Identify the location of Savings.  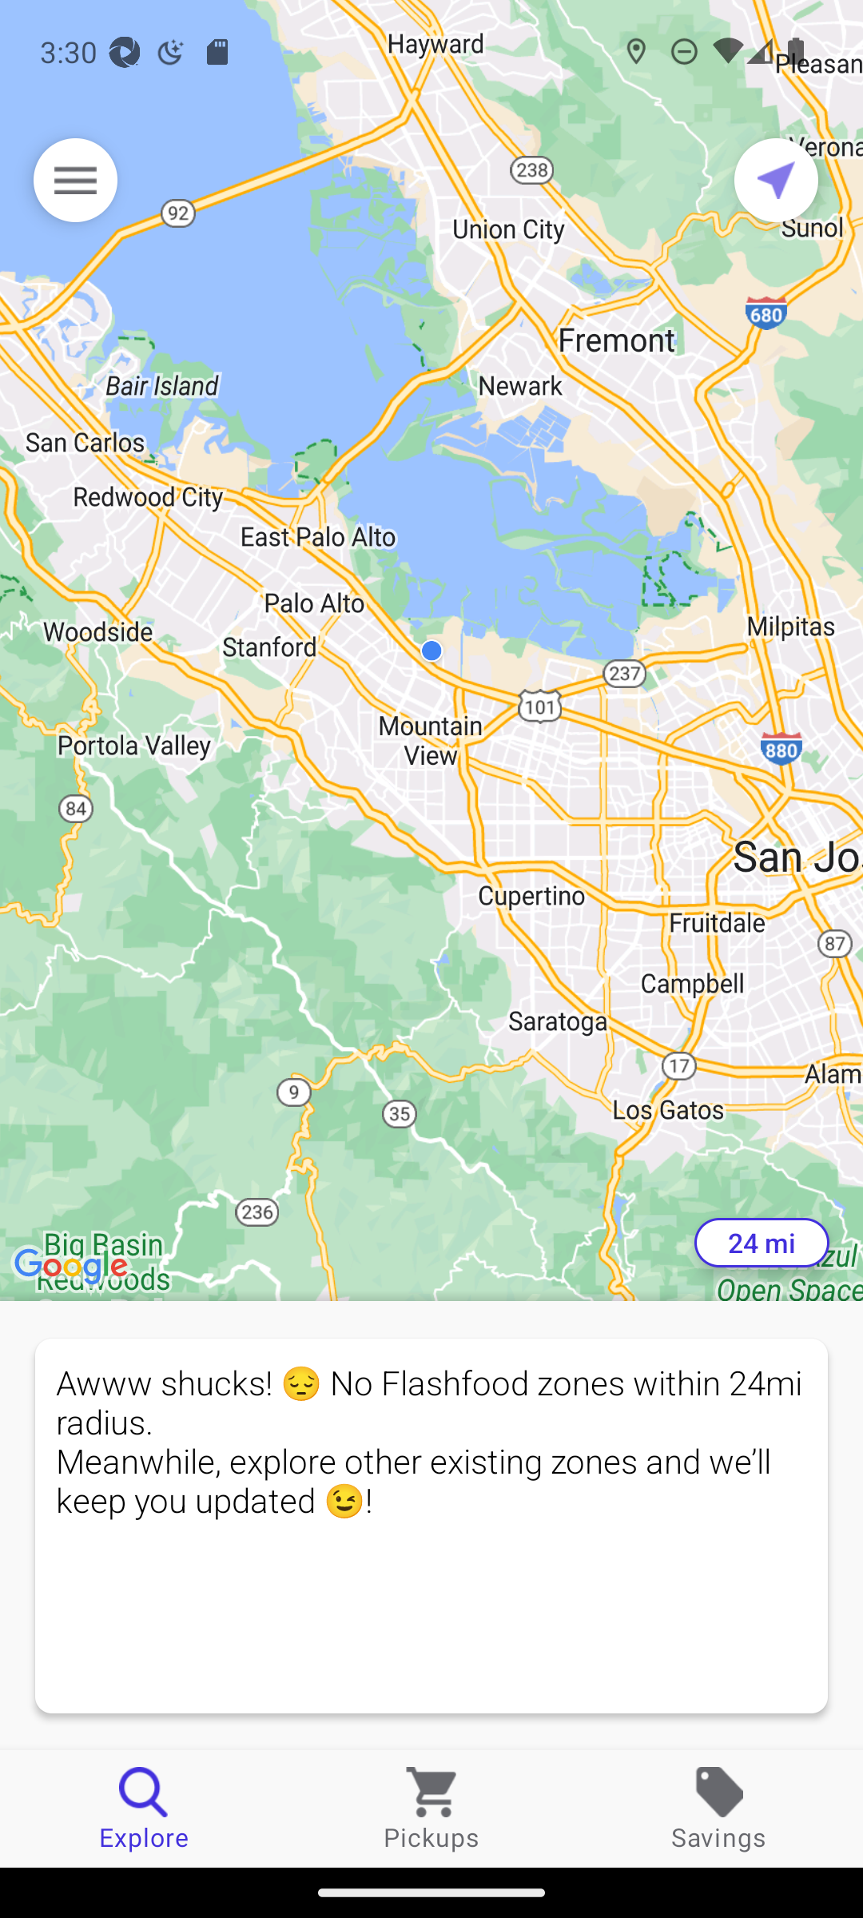
(719, 1808).